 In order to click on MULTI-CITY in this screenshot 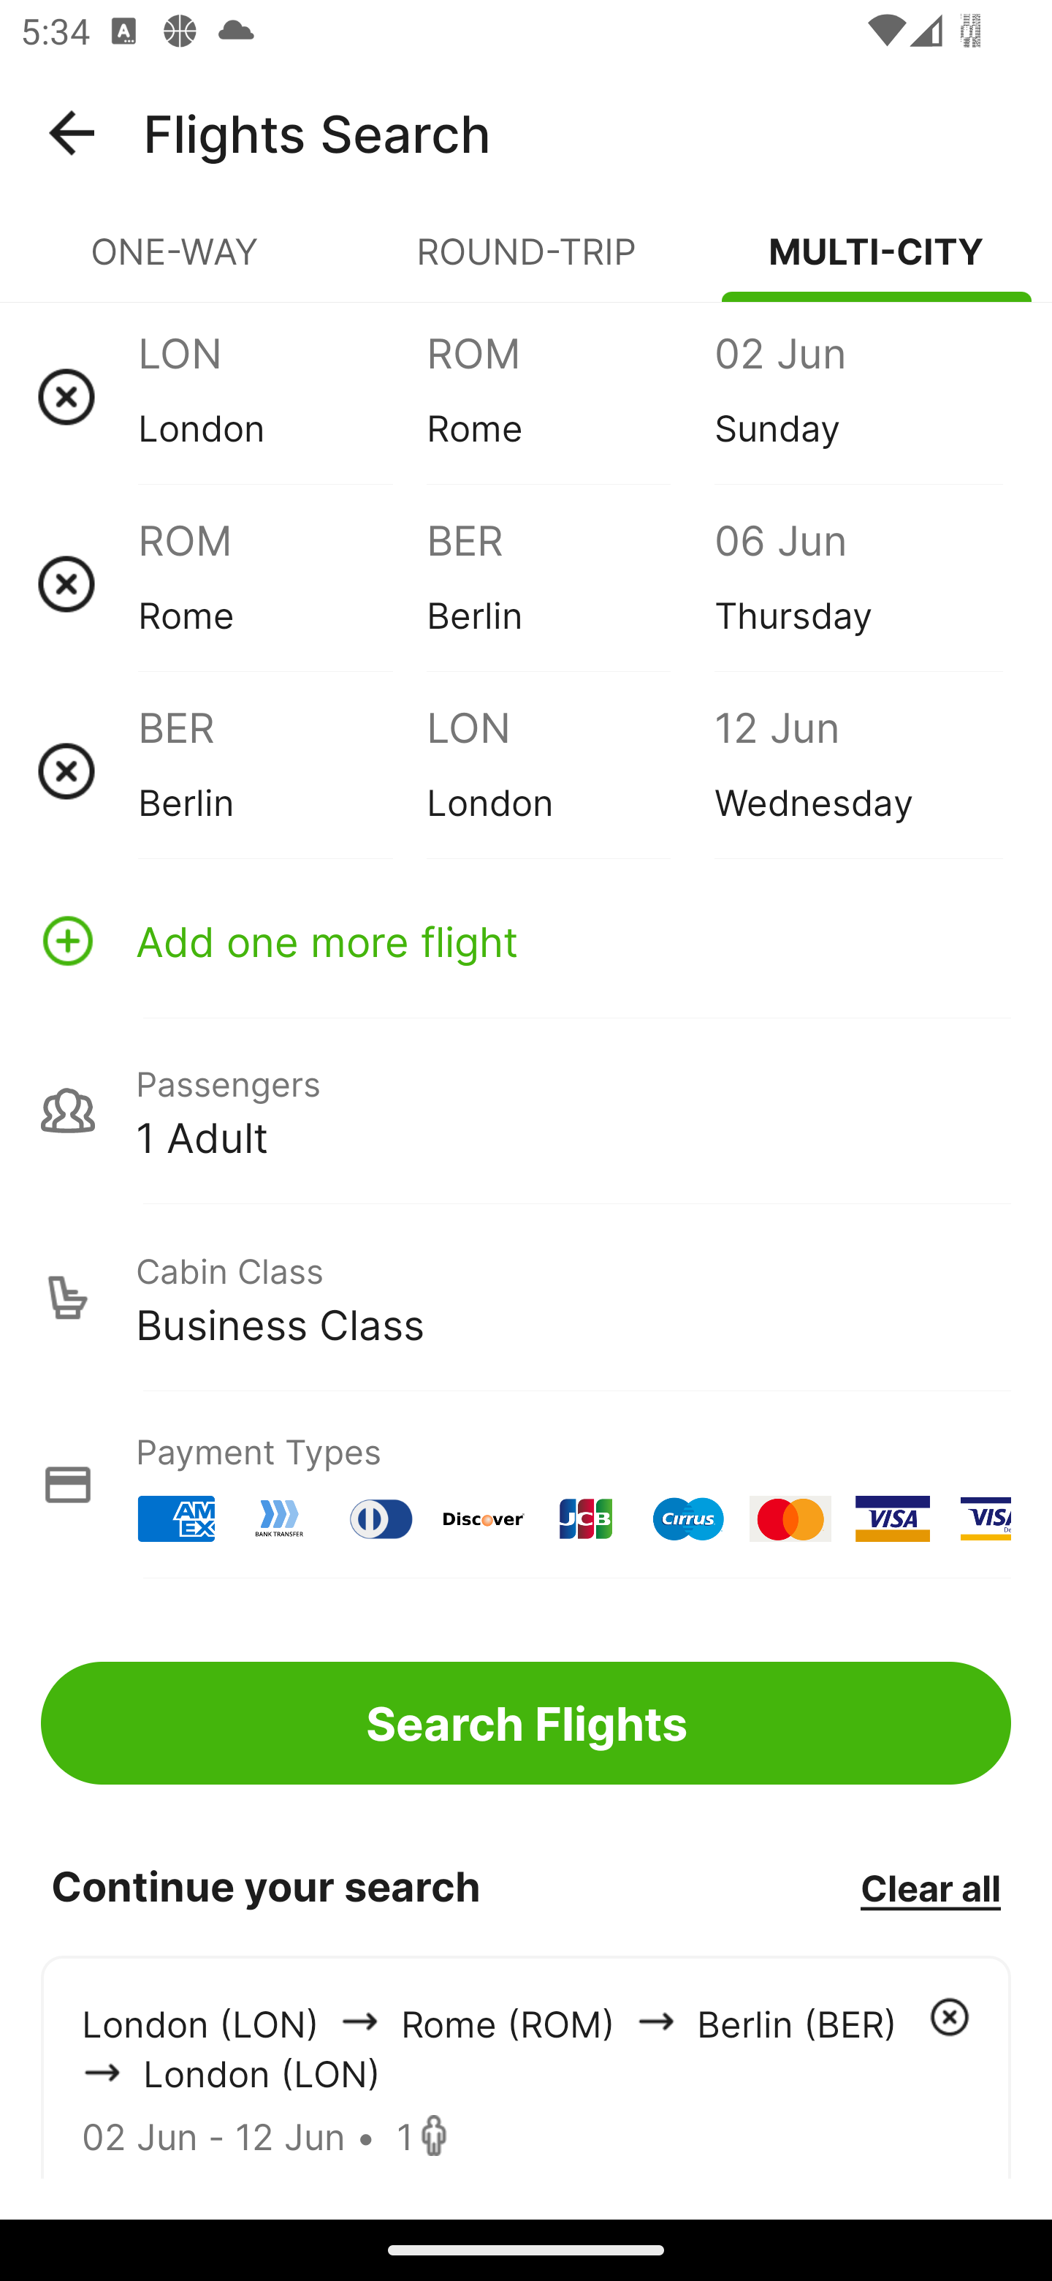, I will do `click(877, 263)`.